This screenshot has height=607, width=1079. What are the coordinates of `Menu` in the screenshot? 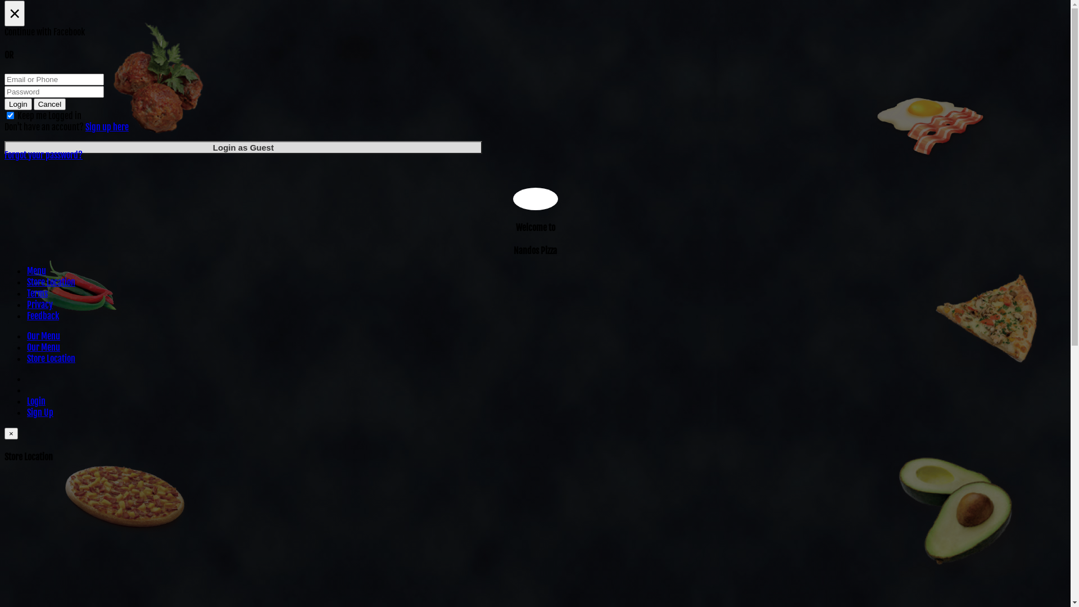 It's located at (37, 271).